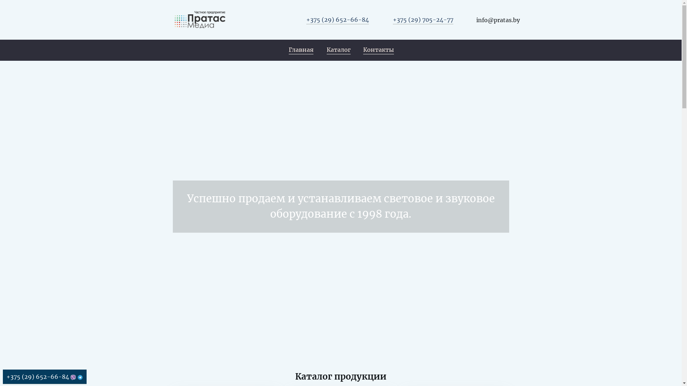  What do you see at coordinates (338, 20) in the screenshot?
I see `+375 (29) 652-66-84` at bounding box center [338, 20].